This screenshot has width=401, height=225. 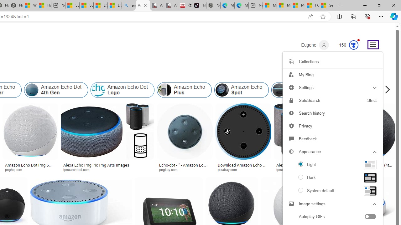 What do you see at coordinates (122, 90) in the screenshot?
I see `Amazon Echo Dot Logo` at bounding box center [122, 90].